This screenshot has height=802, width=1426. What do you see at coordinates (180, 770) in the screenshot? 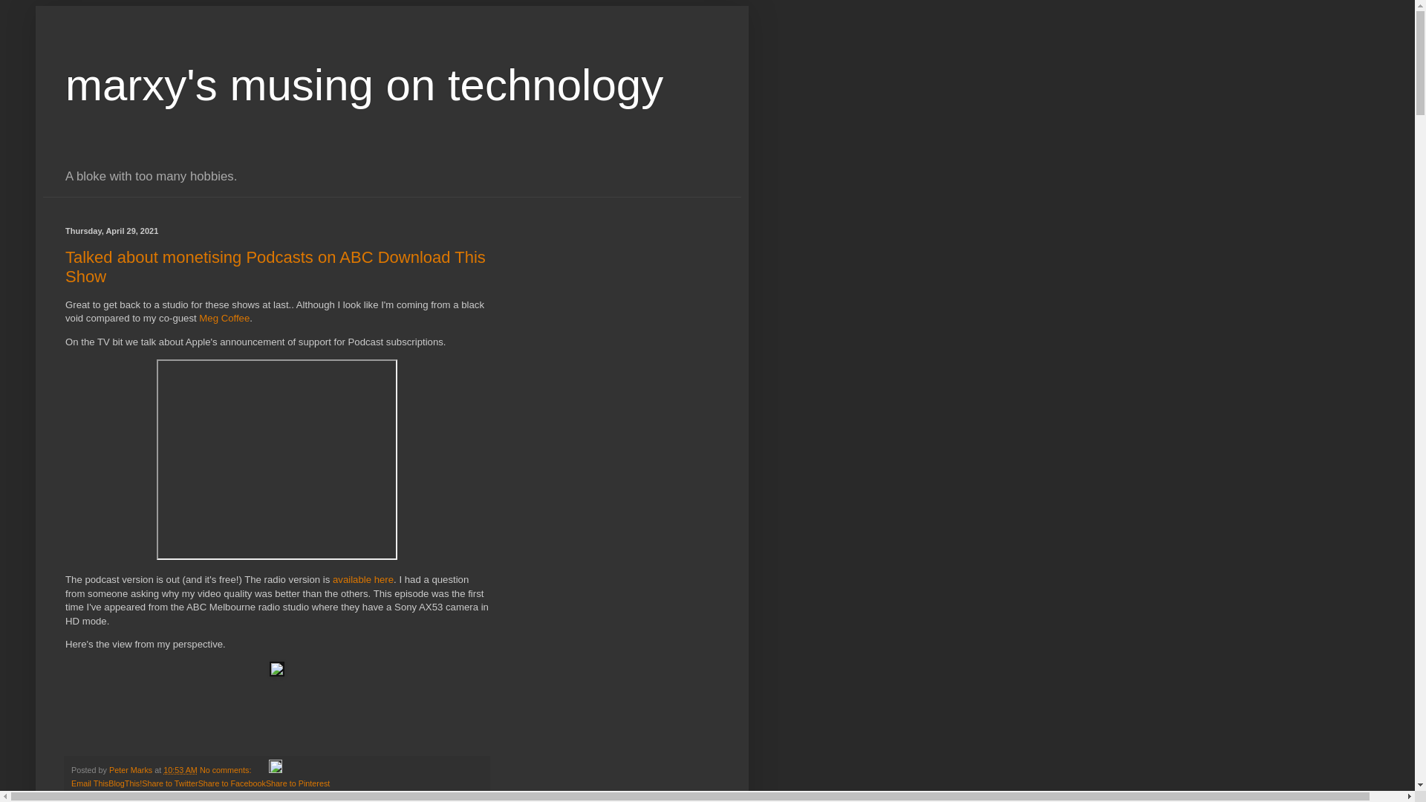
I see `permanent link` at bounding box center [180, 770].